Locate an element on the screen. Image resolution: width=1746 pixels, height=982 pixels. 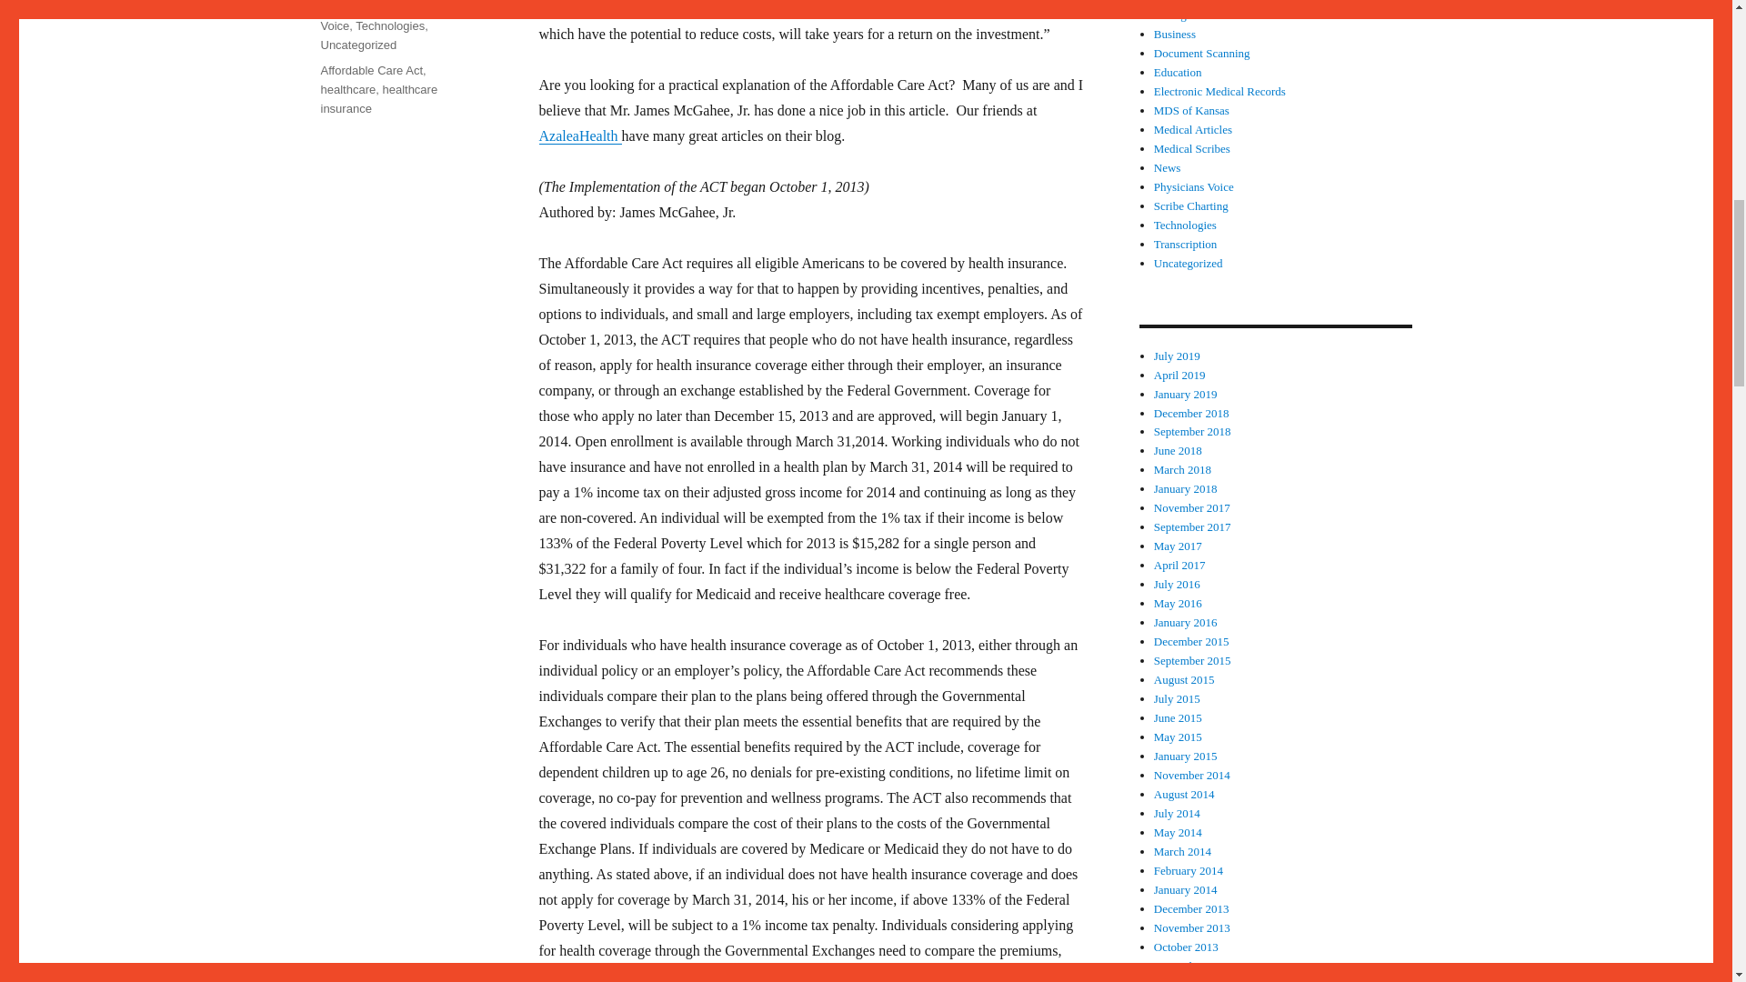
Technologies is located at coordinates (1186, 224).